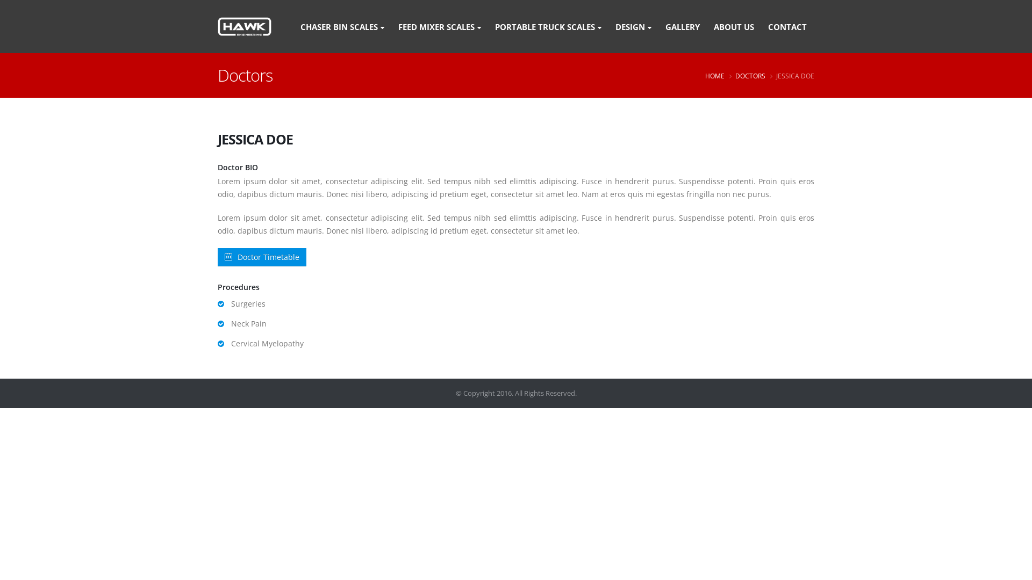  What do you see at coordinates (633, 26) in the screenshot?
I see `DESIGN` at bounding box center [633, 26].